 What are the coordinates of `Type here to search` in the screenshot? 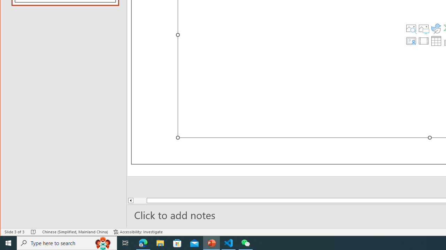 It's located at (67, 243).